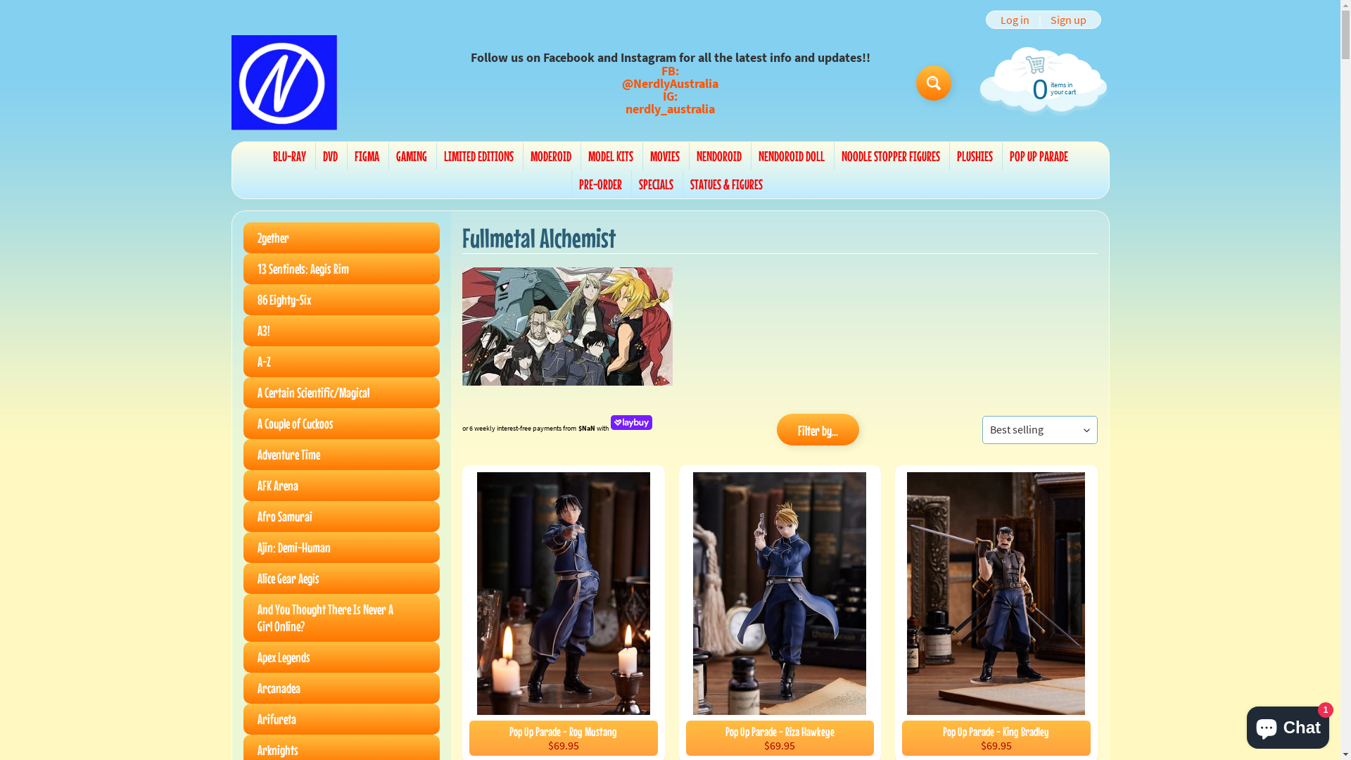  What do you see at coordinates (367, 156) in the screenshot?
I see `FIGMA` at bounding box center [367, 156].